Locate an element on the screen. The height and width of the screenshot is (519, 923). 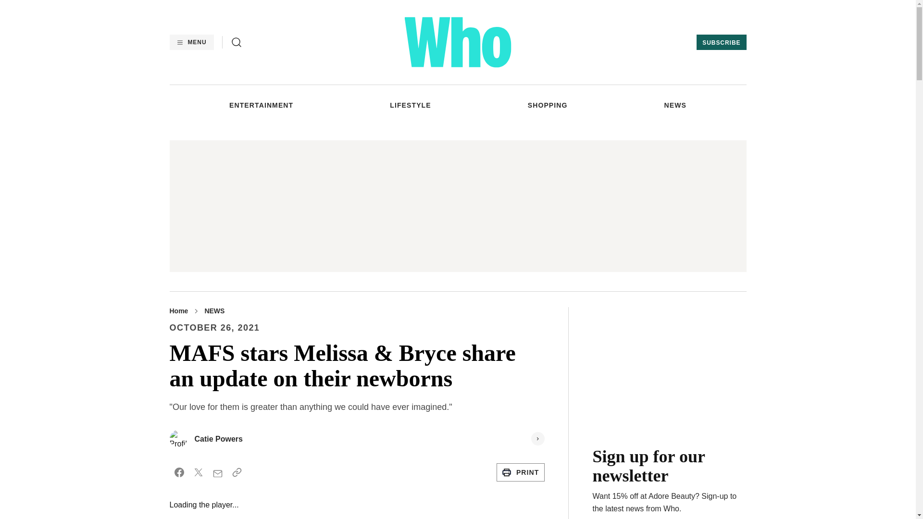
SHOPPING is located at coordinates (548, 105).